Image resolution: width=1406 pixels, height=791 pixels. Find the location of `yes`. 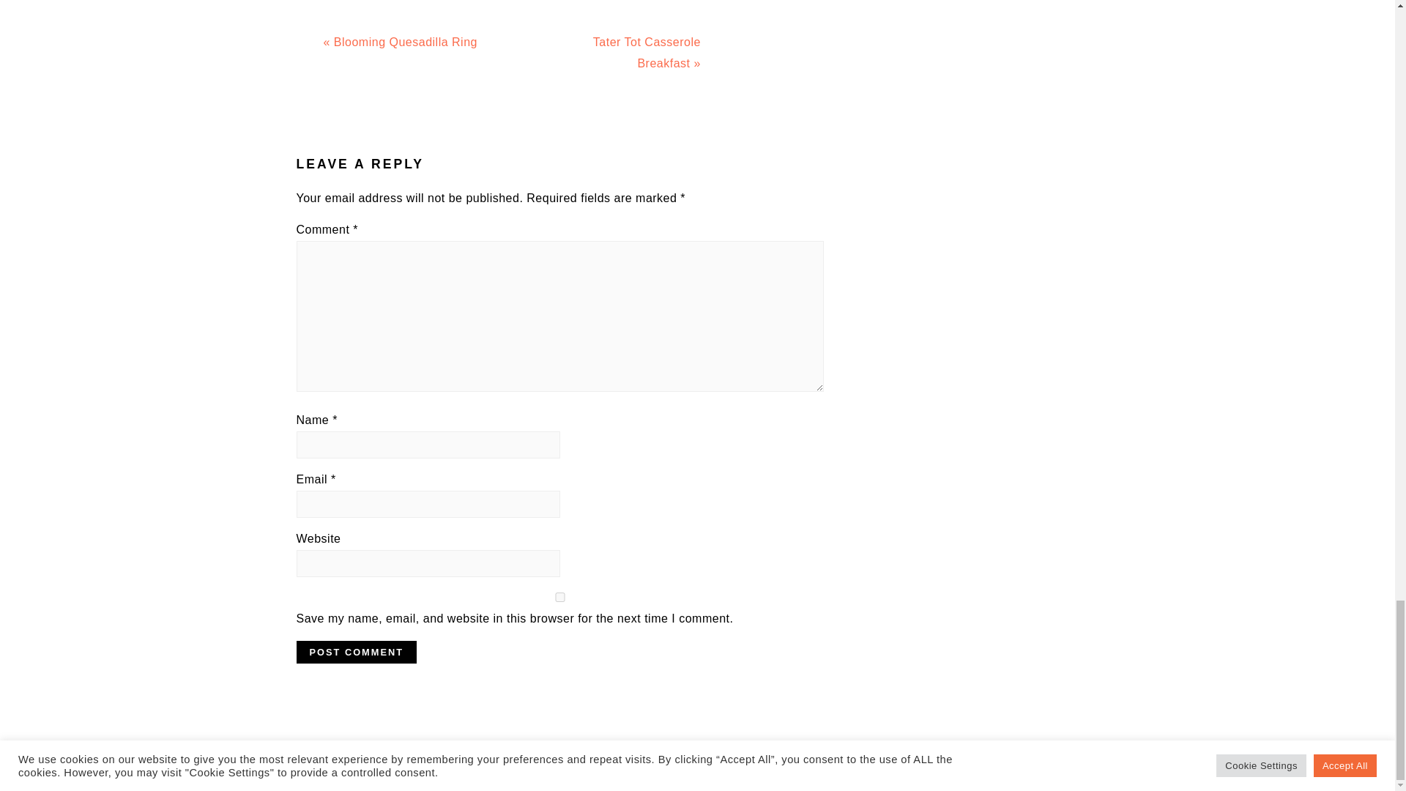

yes is located at coordinates (559, 596).